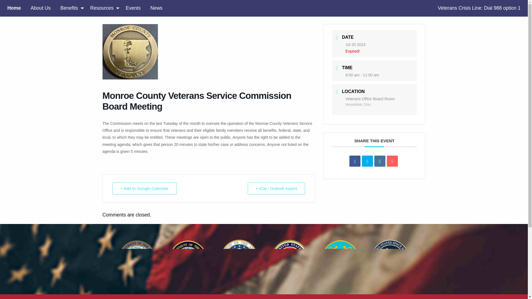 The image size is (532, 299). What do you see at coordinates (14, 8) in the screenshot?
I see `Home` at bounding box center [14, 8].